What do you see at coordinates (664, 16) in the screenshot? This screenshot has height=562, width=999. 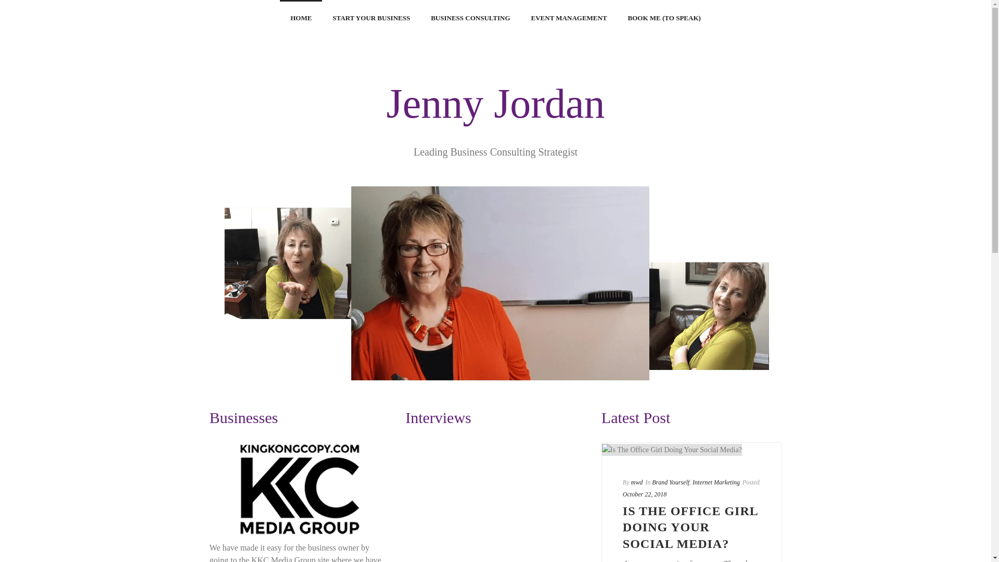 I see `BOOK ME (TO SPEAK)` at bounding box center [664, 16].